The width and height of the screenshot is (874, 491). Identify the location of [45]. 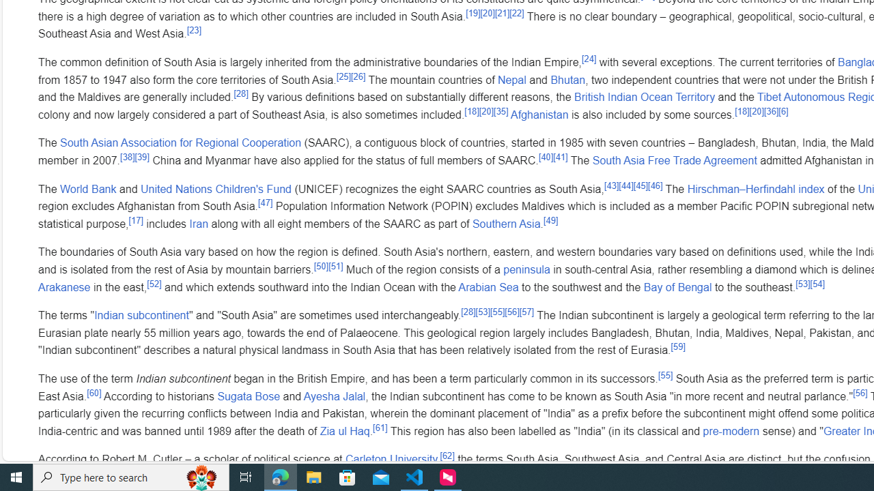
(640, 185).